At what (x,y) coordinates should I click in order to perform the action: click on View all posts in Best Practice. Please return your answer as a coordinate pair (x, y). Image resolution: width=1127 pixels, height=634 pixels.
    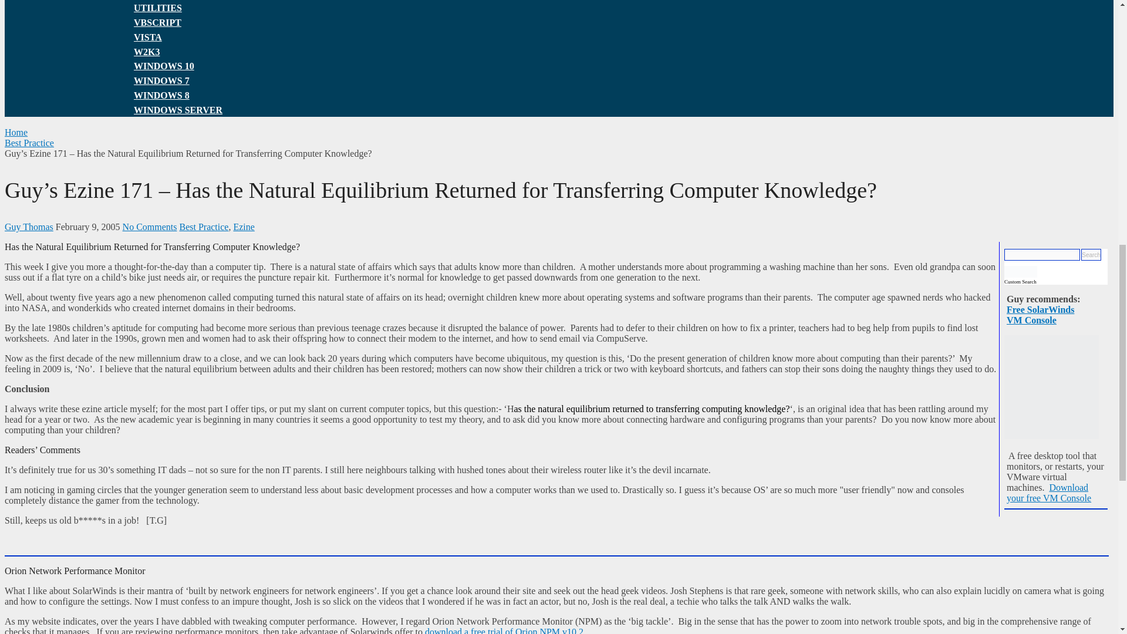
    Looking at the image, I should click on (204, 227).